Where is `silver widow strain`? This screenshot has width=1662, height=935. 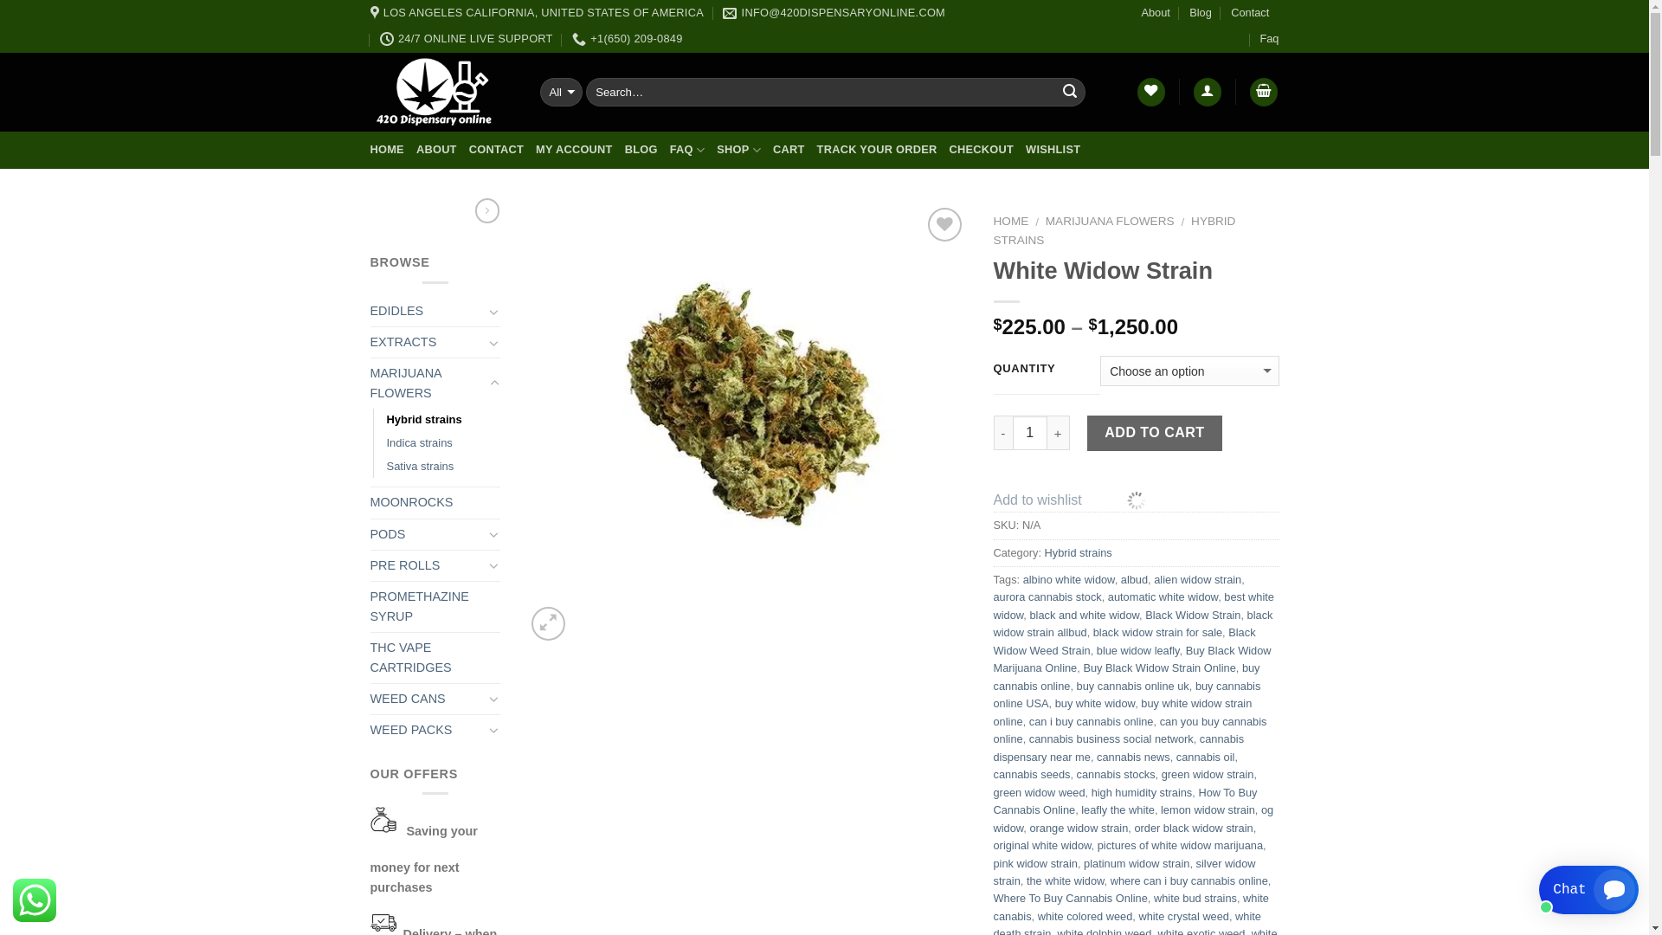
silver widow strain is located at coordinates (1125, 873).